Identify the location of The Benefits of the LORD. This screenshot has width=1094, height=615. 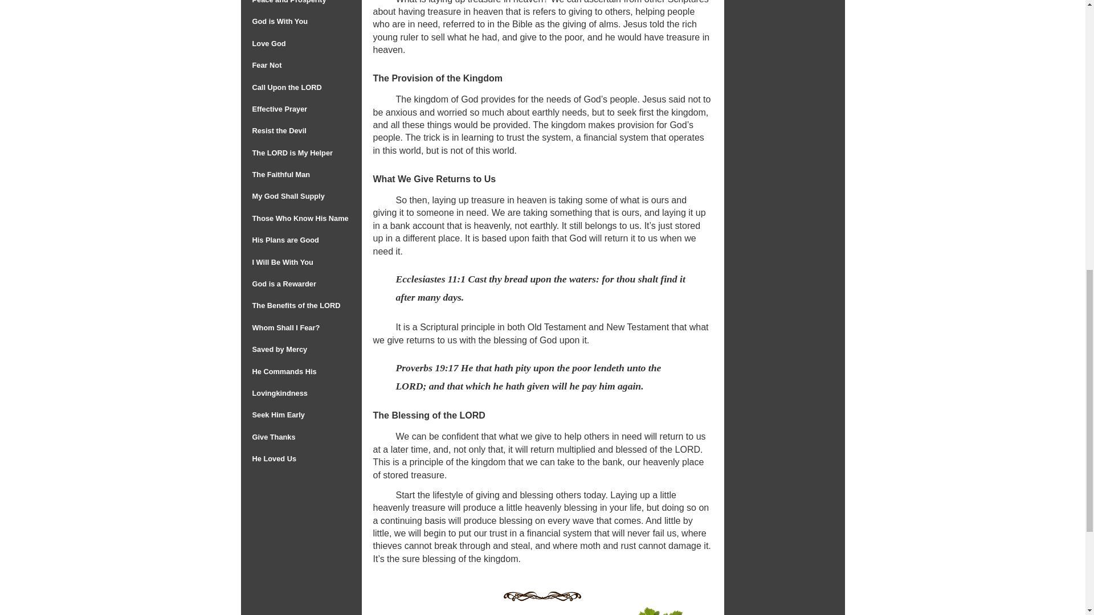
(296, 305).